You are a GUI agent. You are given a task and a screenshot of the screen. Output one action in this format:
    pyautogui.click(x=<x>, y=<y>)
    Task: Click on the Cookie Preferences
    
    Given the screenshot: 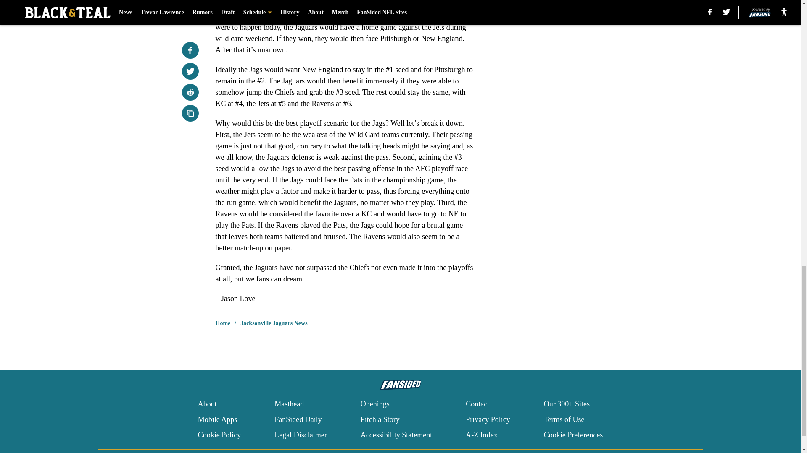 What is the action you would take?
    pyautogui.click(x=573, y=435)
    